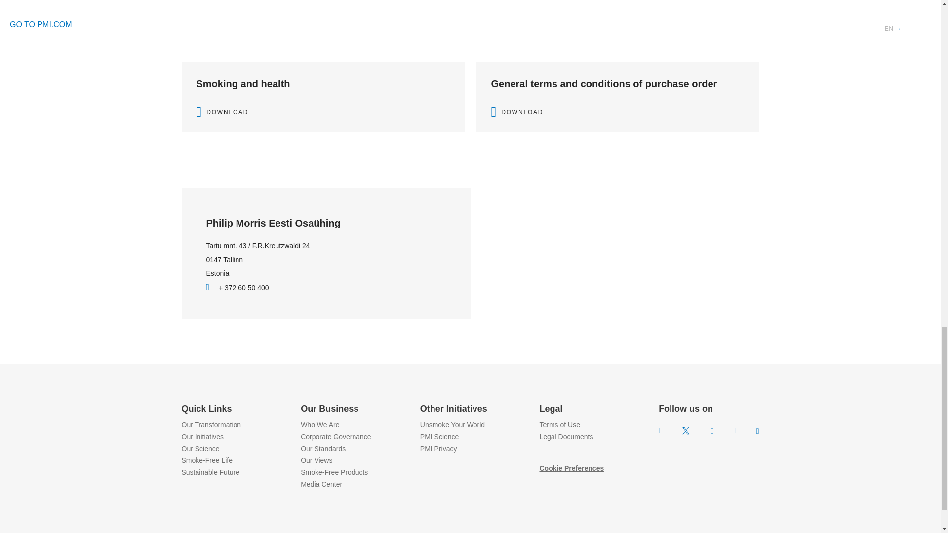 This screenshot has width=948, height=533. I want to click on Corporate Governance, so click(335, 436).